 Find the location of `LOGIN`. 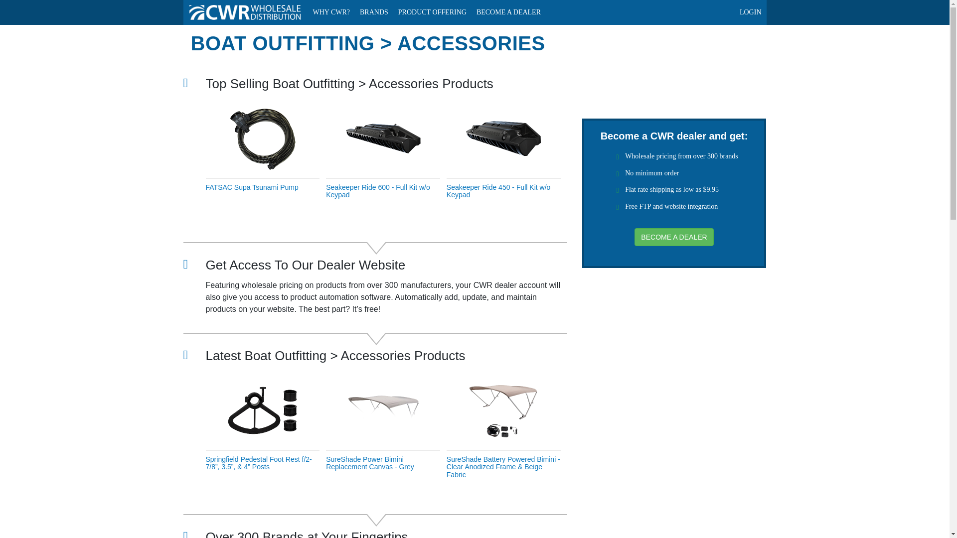

LOGIN is located at coordinates (751, 12).